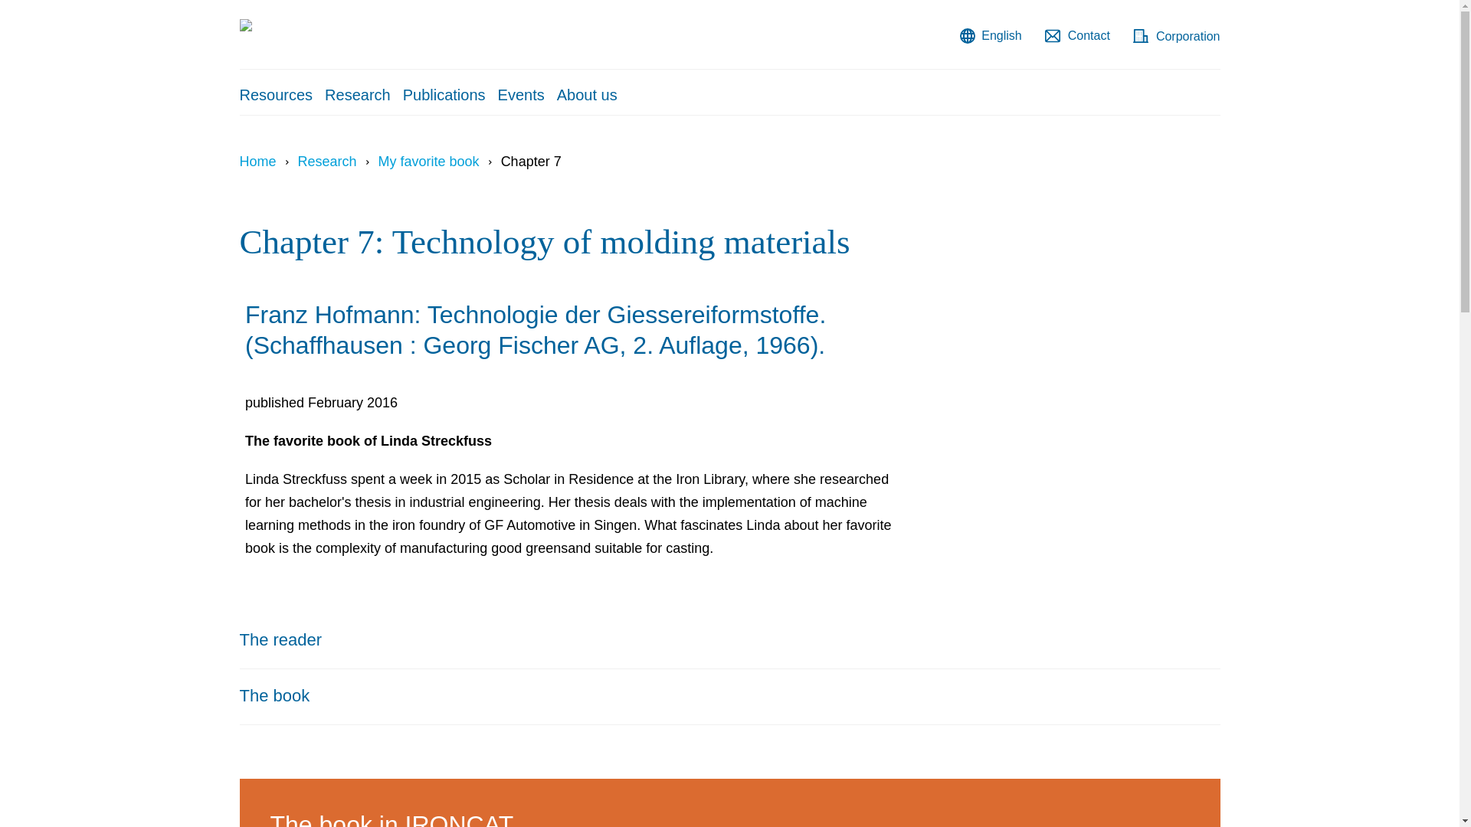 The height and width of the screenshot is (827, 1471). I want to click on Corporation, so click(1177, 35).